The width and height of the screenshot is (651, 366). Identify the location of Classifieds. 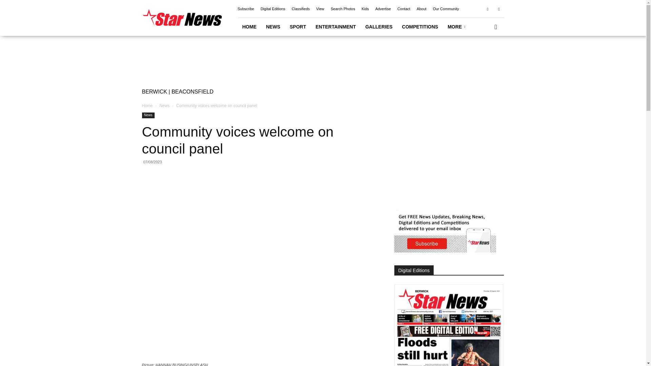
(300, 9).